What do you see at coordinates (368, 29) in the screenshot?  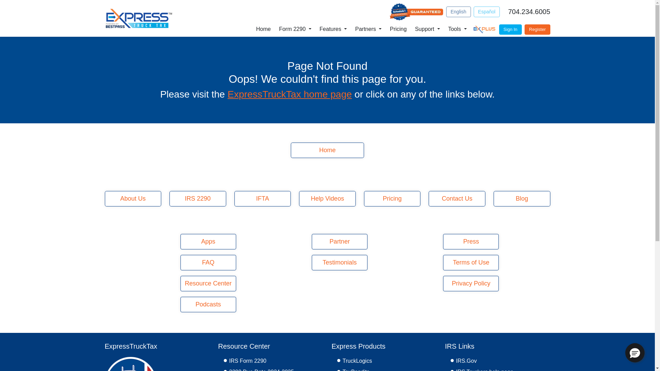 I see `Partners` at bounding box center [368, 29].